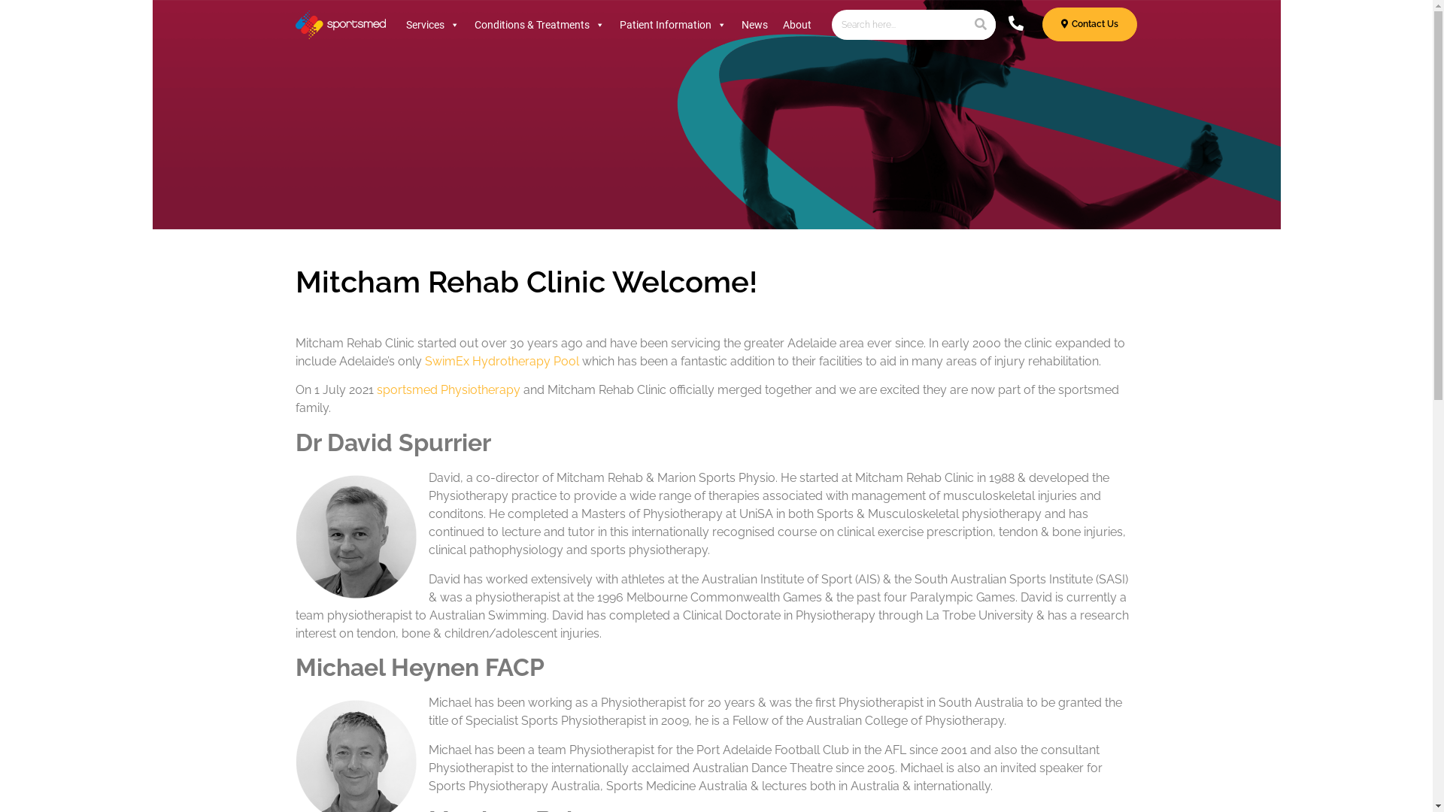  I want to click on SwimEx Hydrotherapy Pool, so click(501, 361).